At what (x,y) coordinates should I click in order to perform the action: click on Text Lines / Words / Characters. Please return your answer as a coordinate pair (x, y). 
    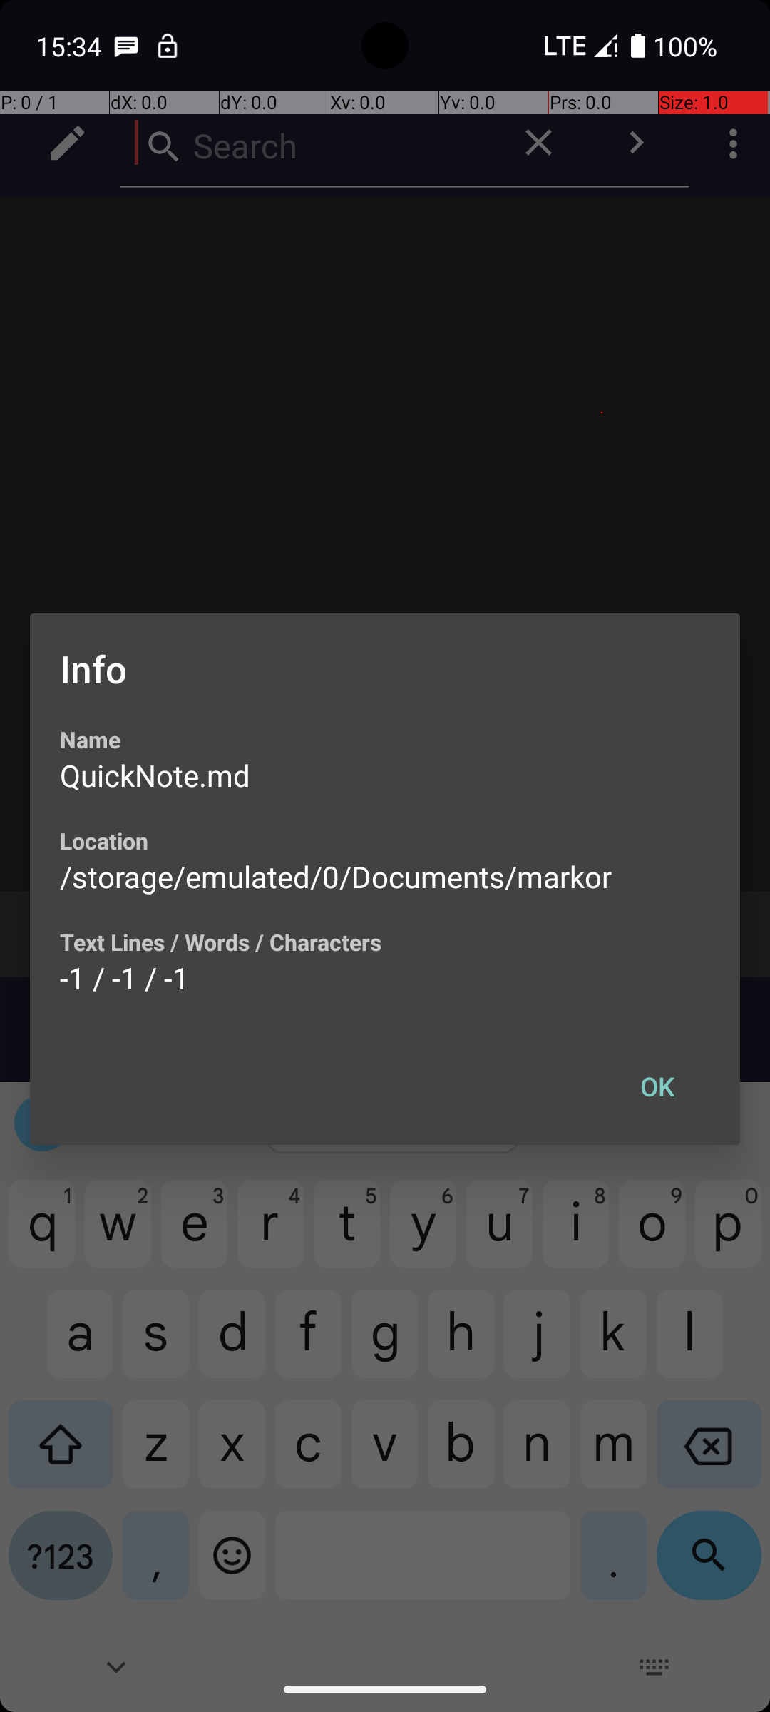
    Looking at the image, I should click on (221, 942).